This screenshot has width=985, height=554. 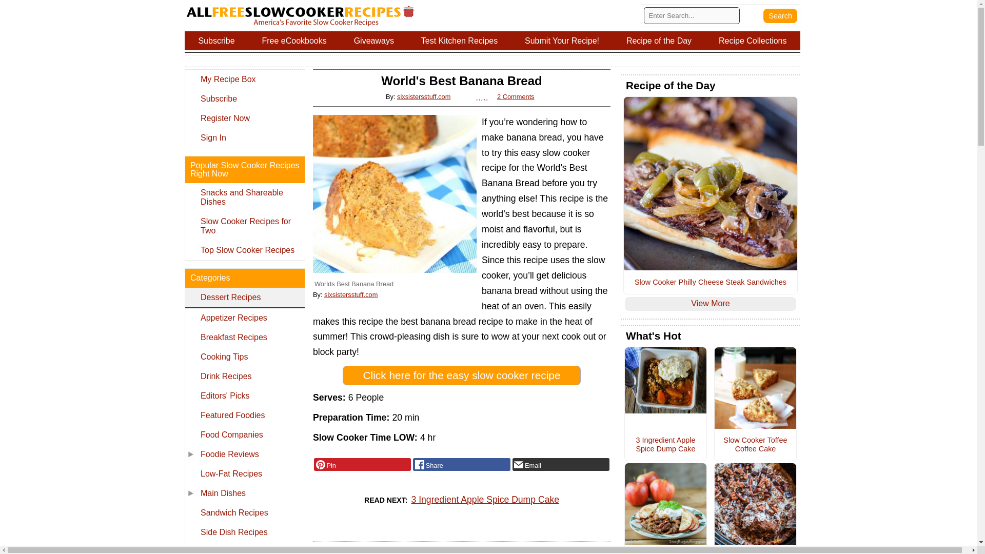 What do you see at coordinates (244, 118) in the screenshot?
I see `Register Now` at bounding box center [244, 118].